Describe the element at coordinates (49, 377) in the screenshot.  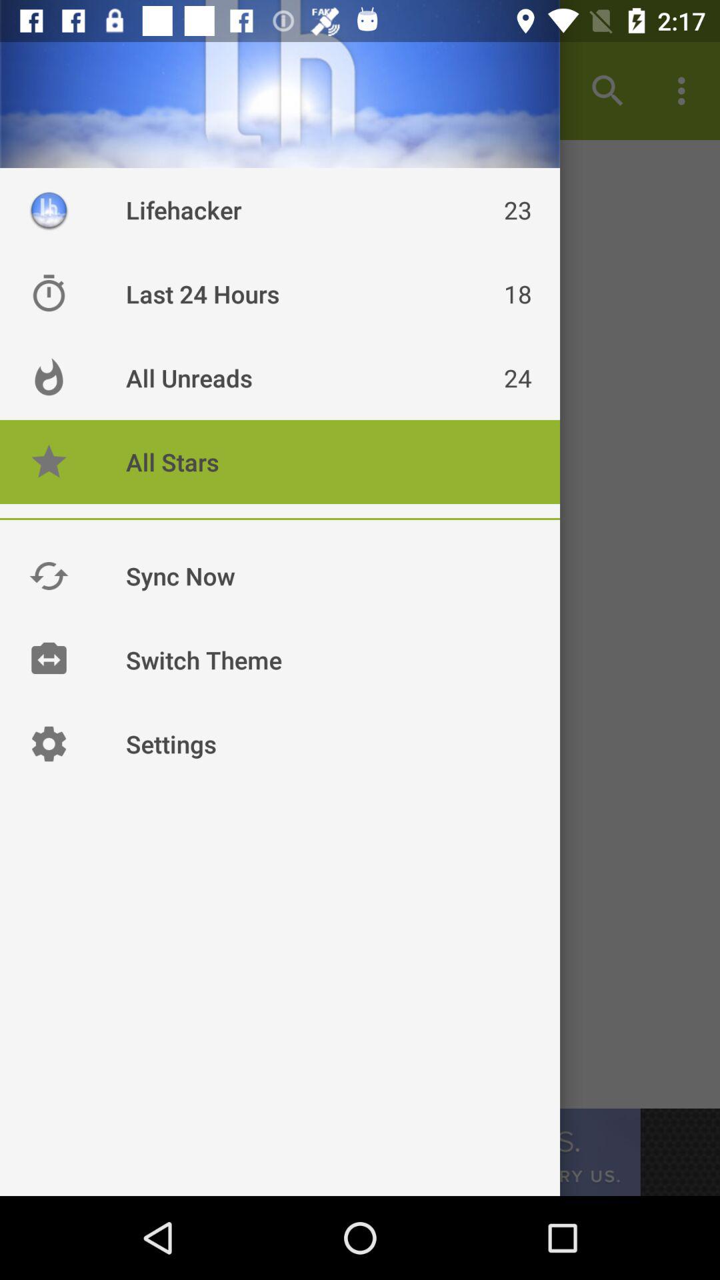
I see `go to the icon right to all unreads` at that location.